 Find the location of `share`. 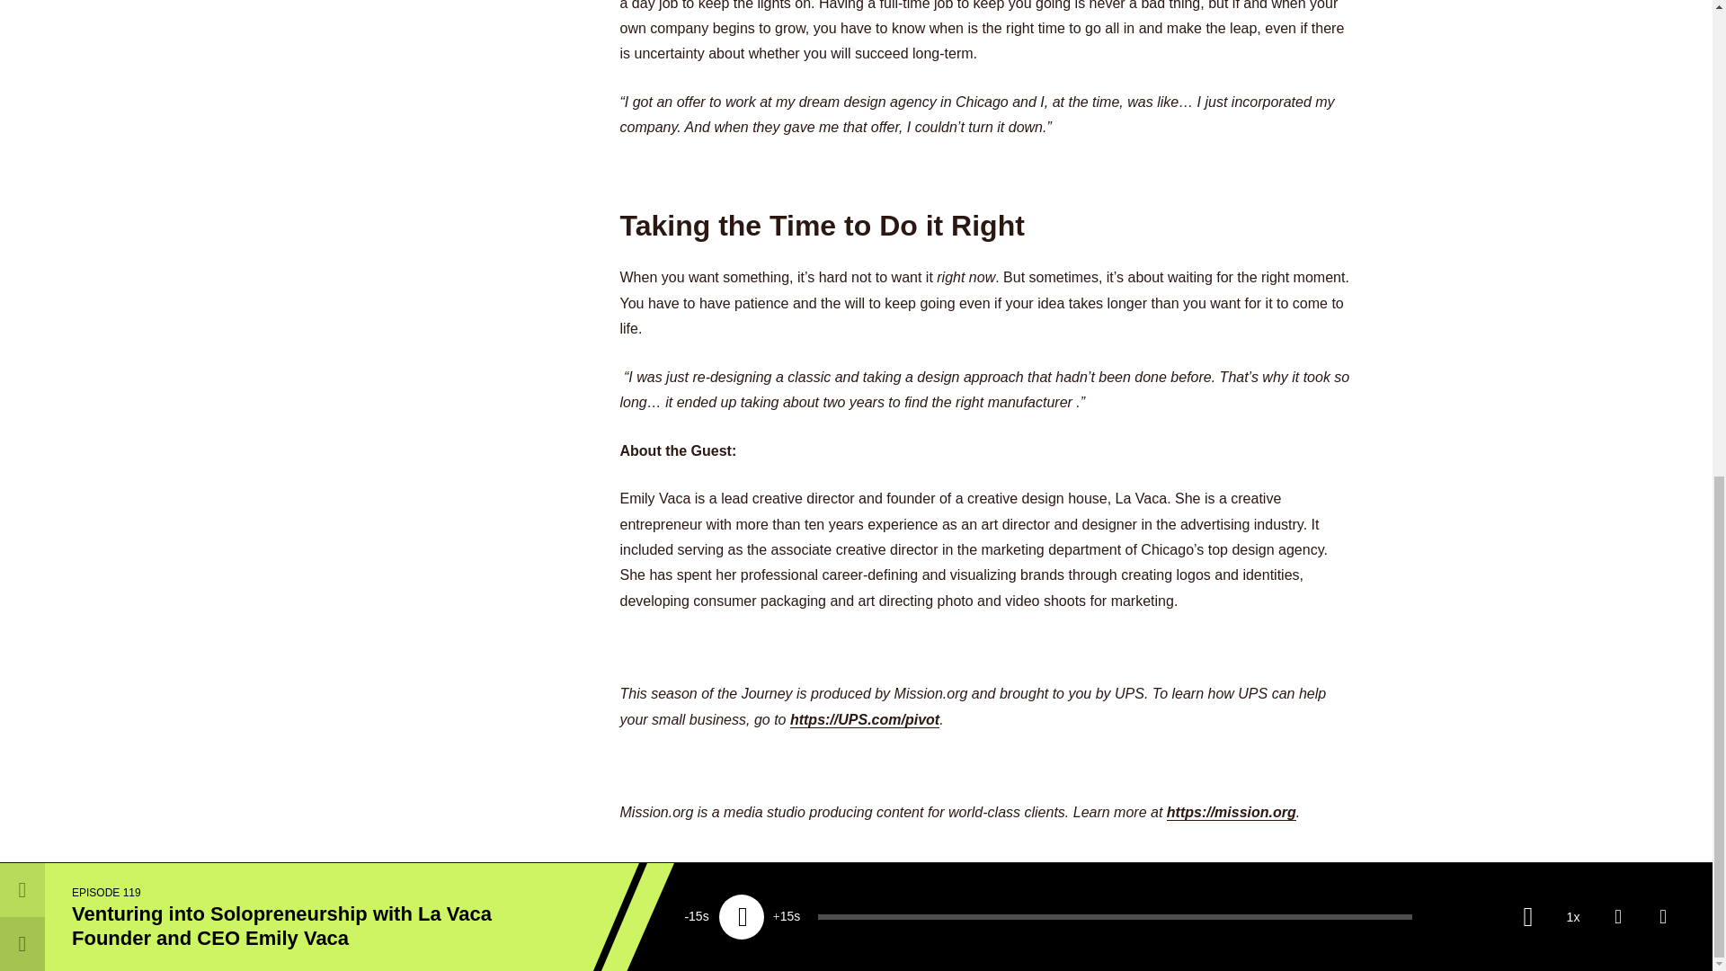

share is located at coordinates (1663, 2).